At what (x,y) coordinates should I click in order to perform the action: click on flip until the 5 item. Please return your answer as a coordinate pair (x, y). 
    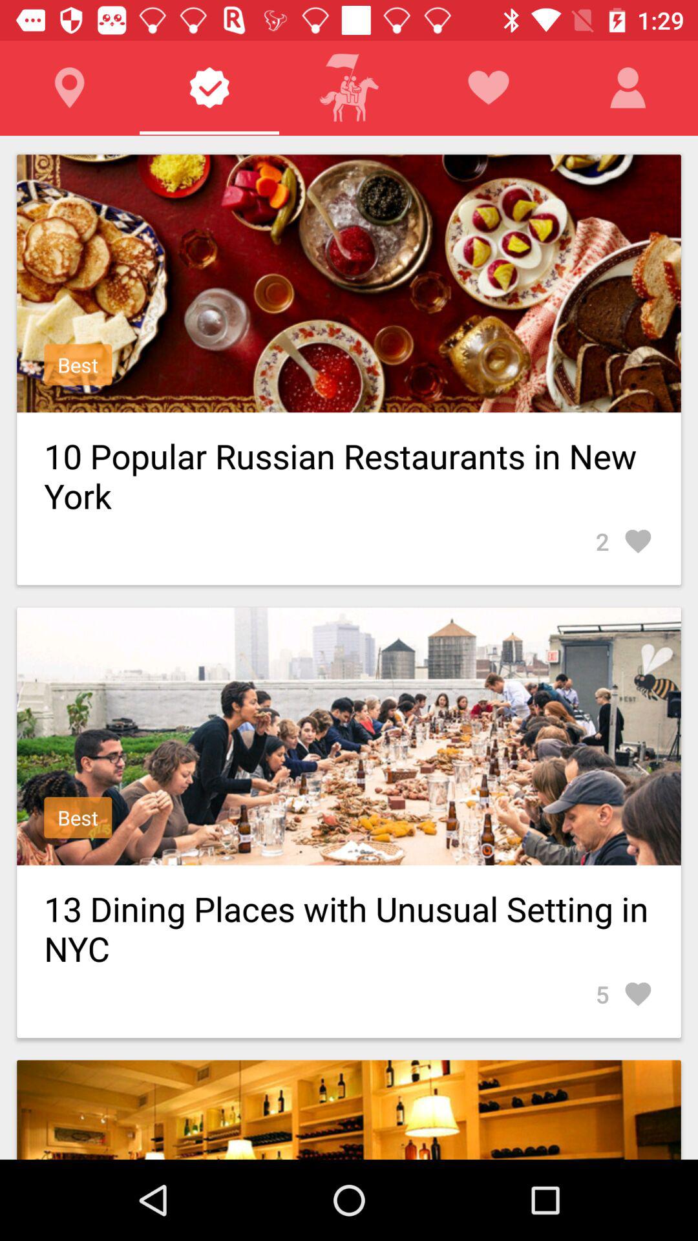
    Looking at the image, I should click on (624, 994).